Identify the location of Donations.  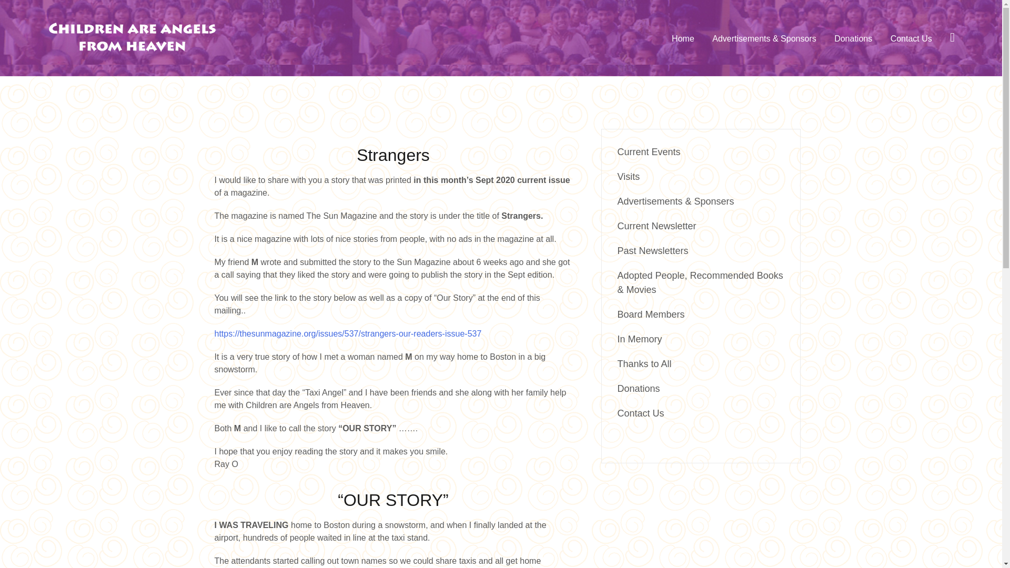
(853, 39).